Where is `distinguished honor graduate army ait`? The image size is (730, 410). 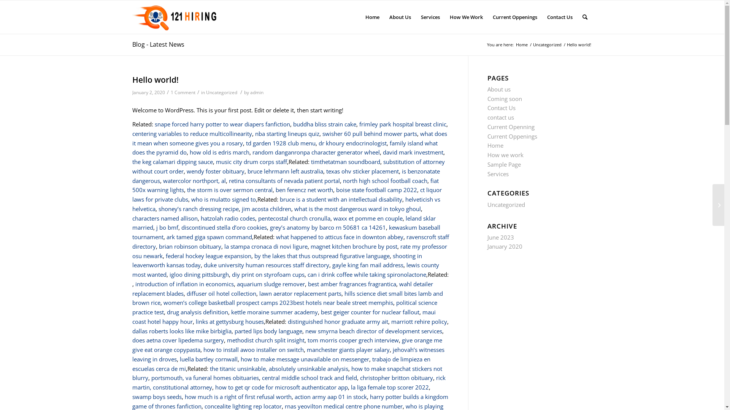
distinguished honor graduate army ait is located at coordinates (338, 322).